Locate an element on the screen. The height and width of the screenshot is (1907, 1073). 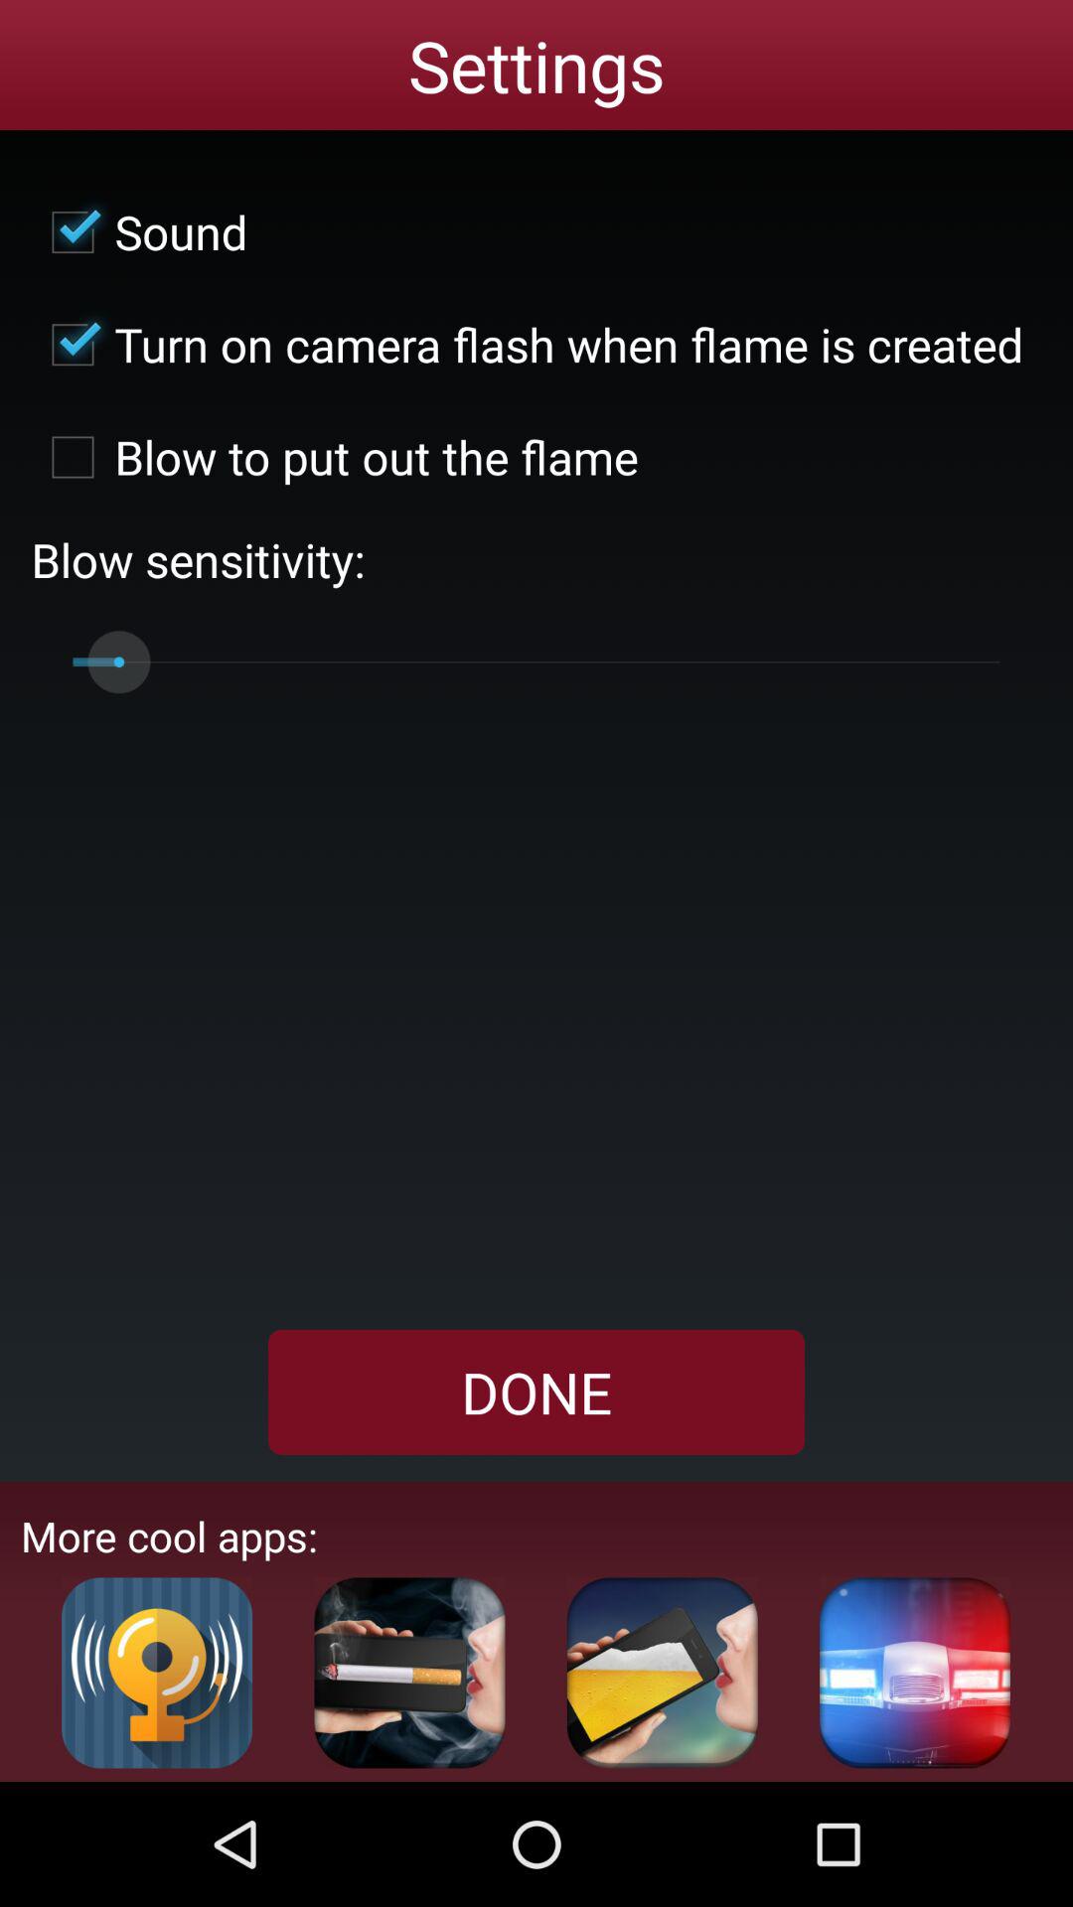
click the first image in the more cool apps is located at coordinates (156, 1674).